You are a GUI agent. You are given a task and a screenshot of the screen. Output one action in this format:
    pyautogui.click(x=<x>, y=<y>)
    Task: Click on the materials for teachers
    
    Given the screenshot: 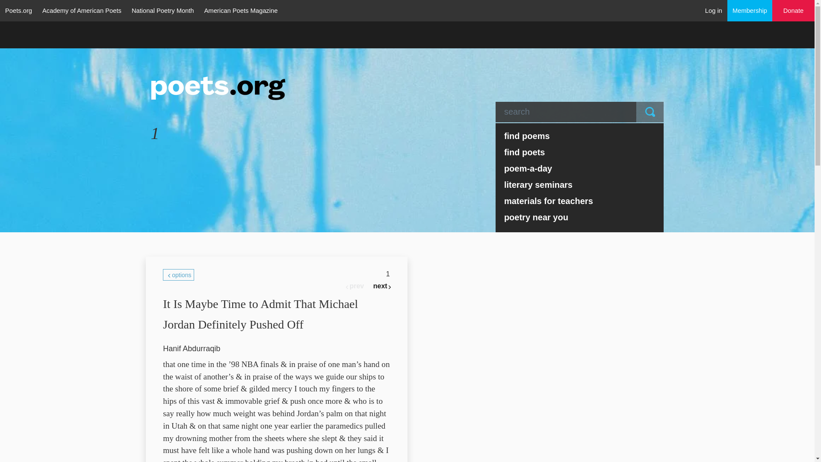 What is the action you would take?
    pyautogui.click(x=580, y=201)
    